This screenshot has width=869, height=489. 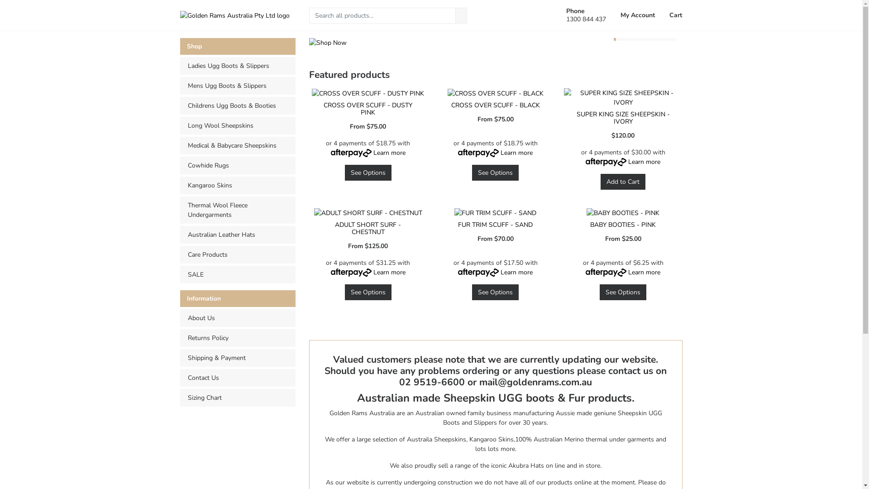 What do you see at coordinates (636, 15) in the screenshot?
I see `My Account` at bounding box center [636, 15].